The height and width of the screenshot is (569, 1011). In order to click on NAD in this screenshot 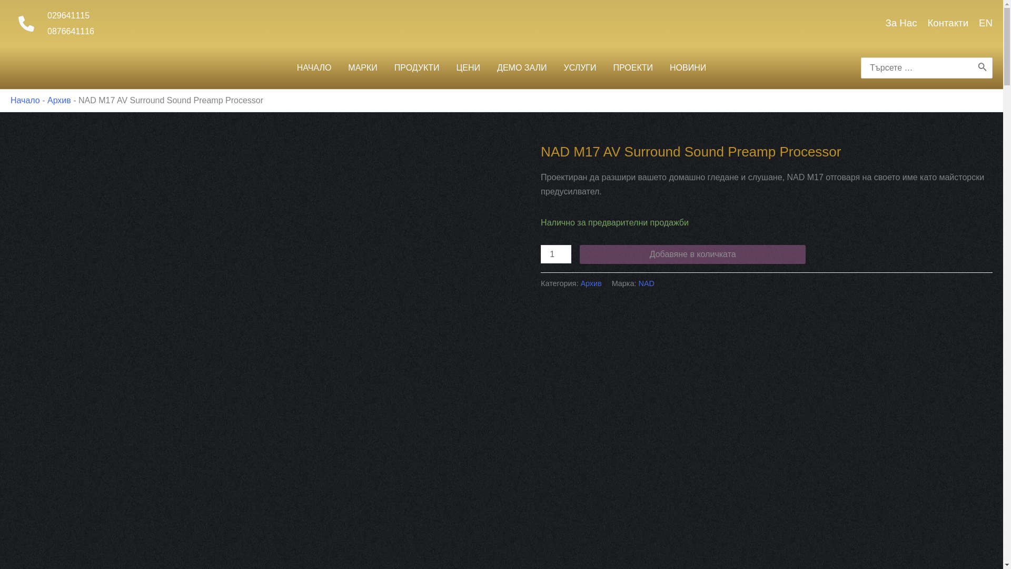, I will do `click(646, 283)`.